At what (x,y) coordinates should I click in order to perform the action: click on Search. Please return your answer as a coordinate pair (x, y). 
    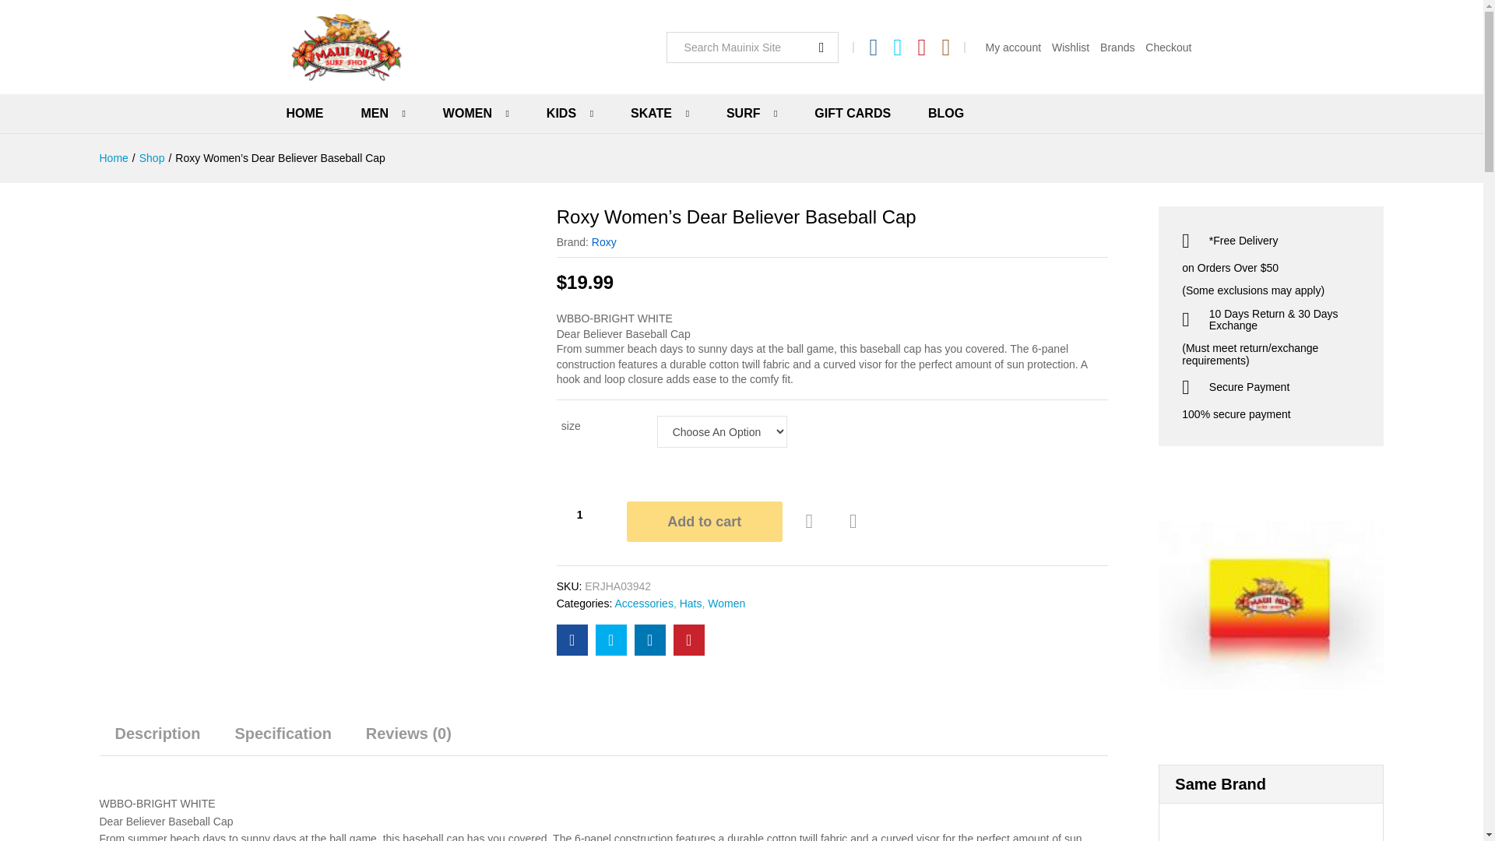
    Looking at the image, I should click on (818, 48).